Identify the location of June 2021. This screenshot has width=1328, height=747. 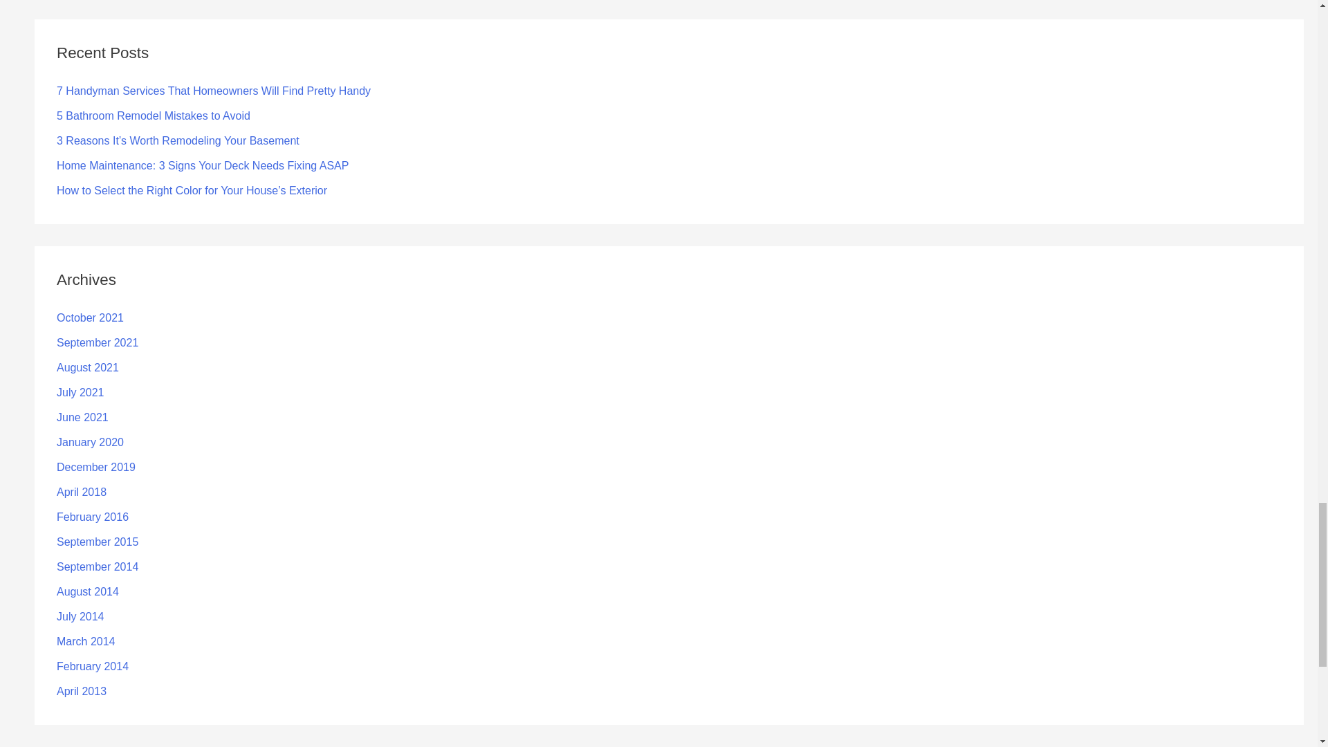
(83, 418).